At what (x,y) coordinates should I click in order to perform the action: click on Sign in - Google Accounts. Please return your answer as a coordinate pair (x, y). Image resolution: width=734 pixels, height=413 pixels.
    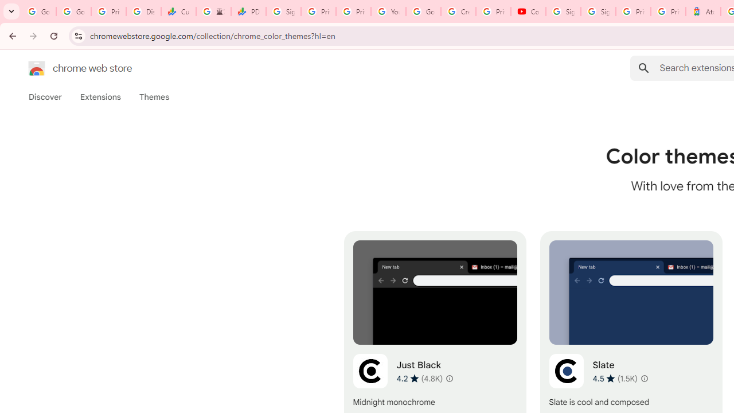
    Looking at the image, I should click on (598, 11).